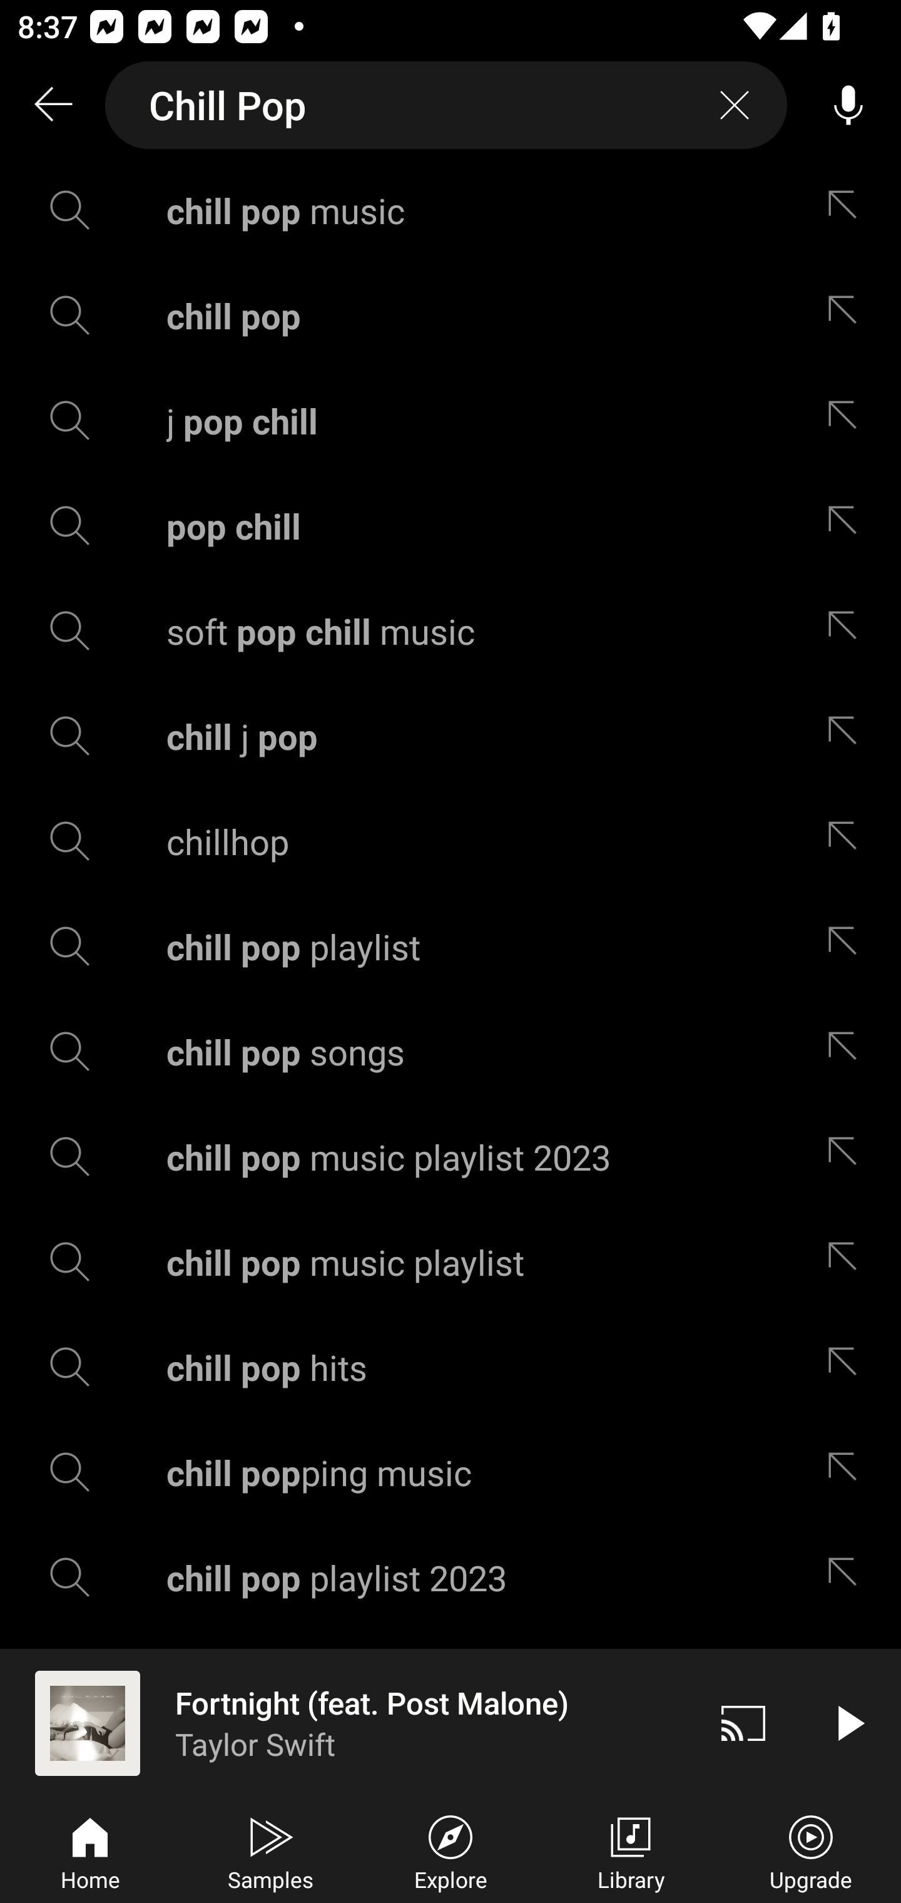 The height and width of the screenshot is (1903, 901). Describe the element at coordinates (848, 1472) in the screenshot. I see `Edit suggestion chill popping music` at that location.